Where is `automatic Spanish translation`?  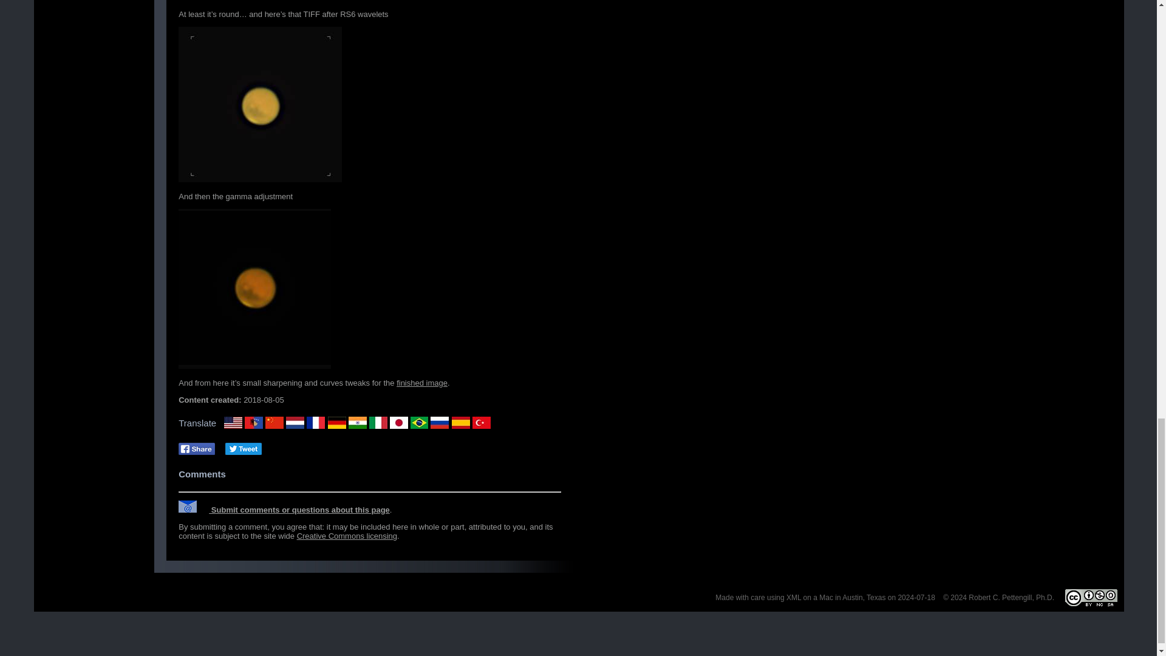
automatic Spanish translation is located at coordinates (460, 423).